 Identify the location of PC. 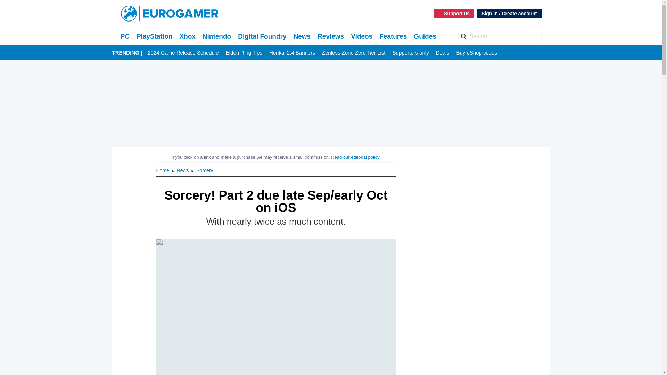
(124, 36).